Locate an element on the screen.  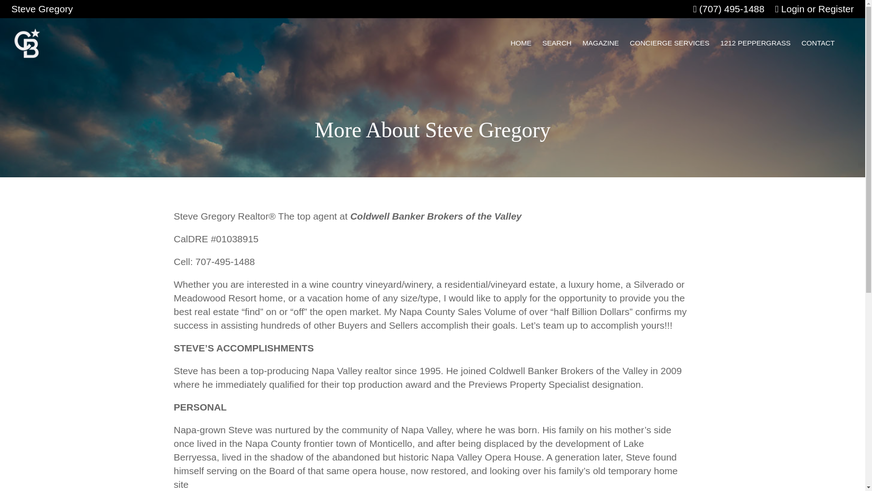
Find the right Agent, Mortgage or Title Officer for you. is located at coordinates (755, 43).